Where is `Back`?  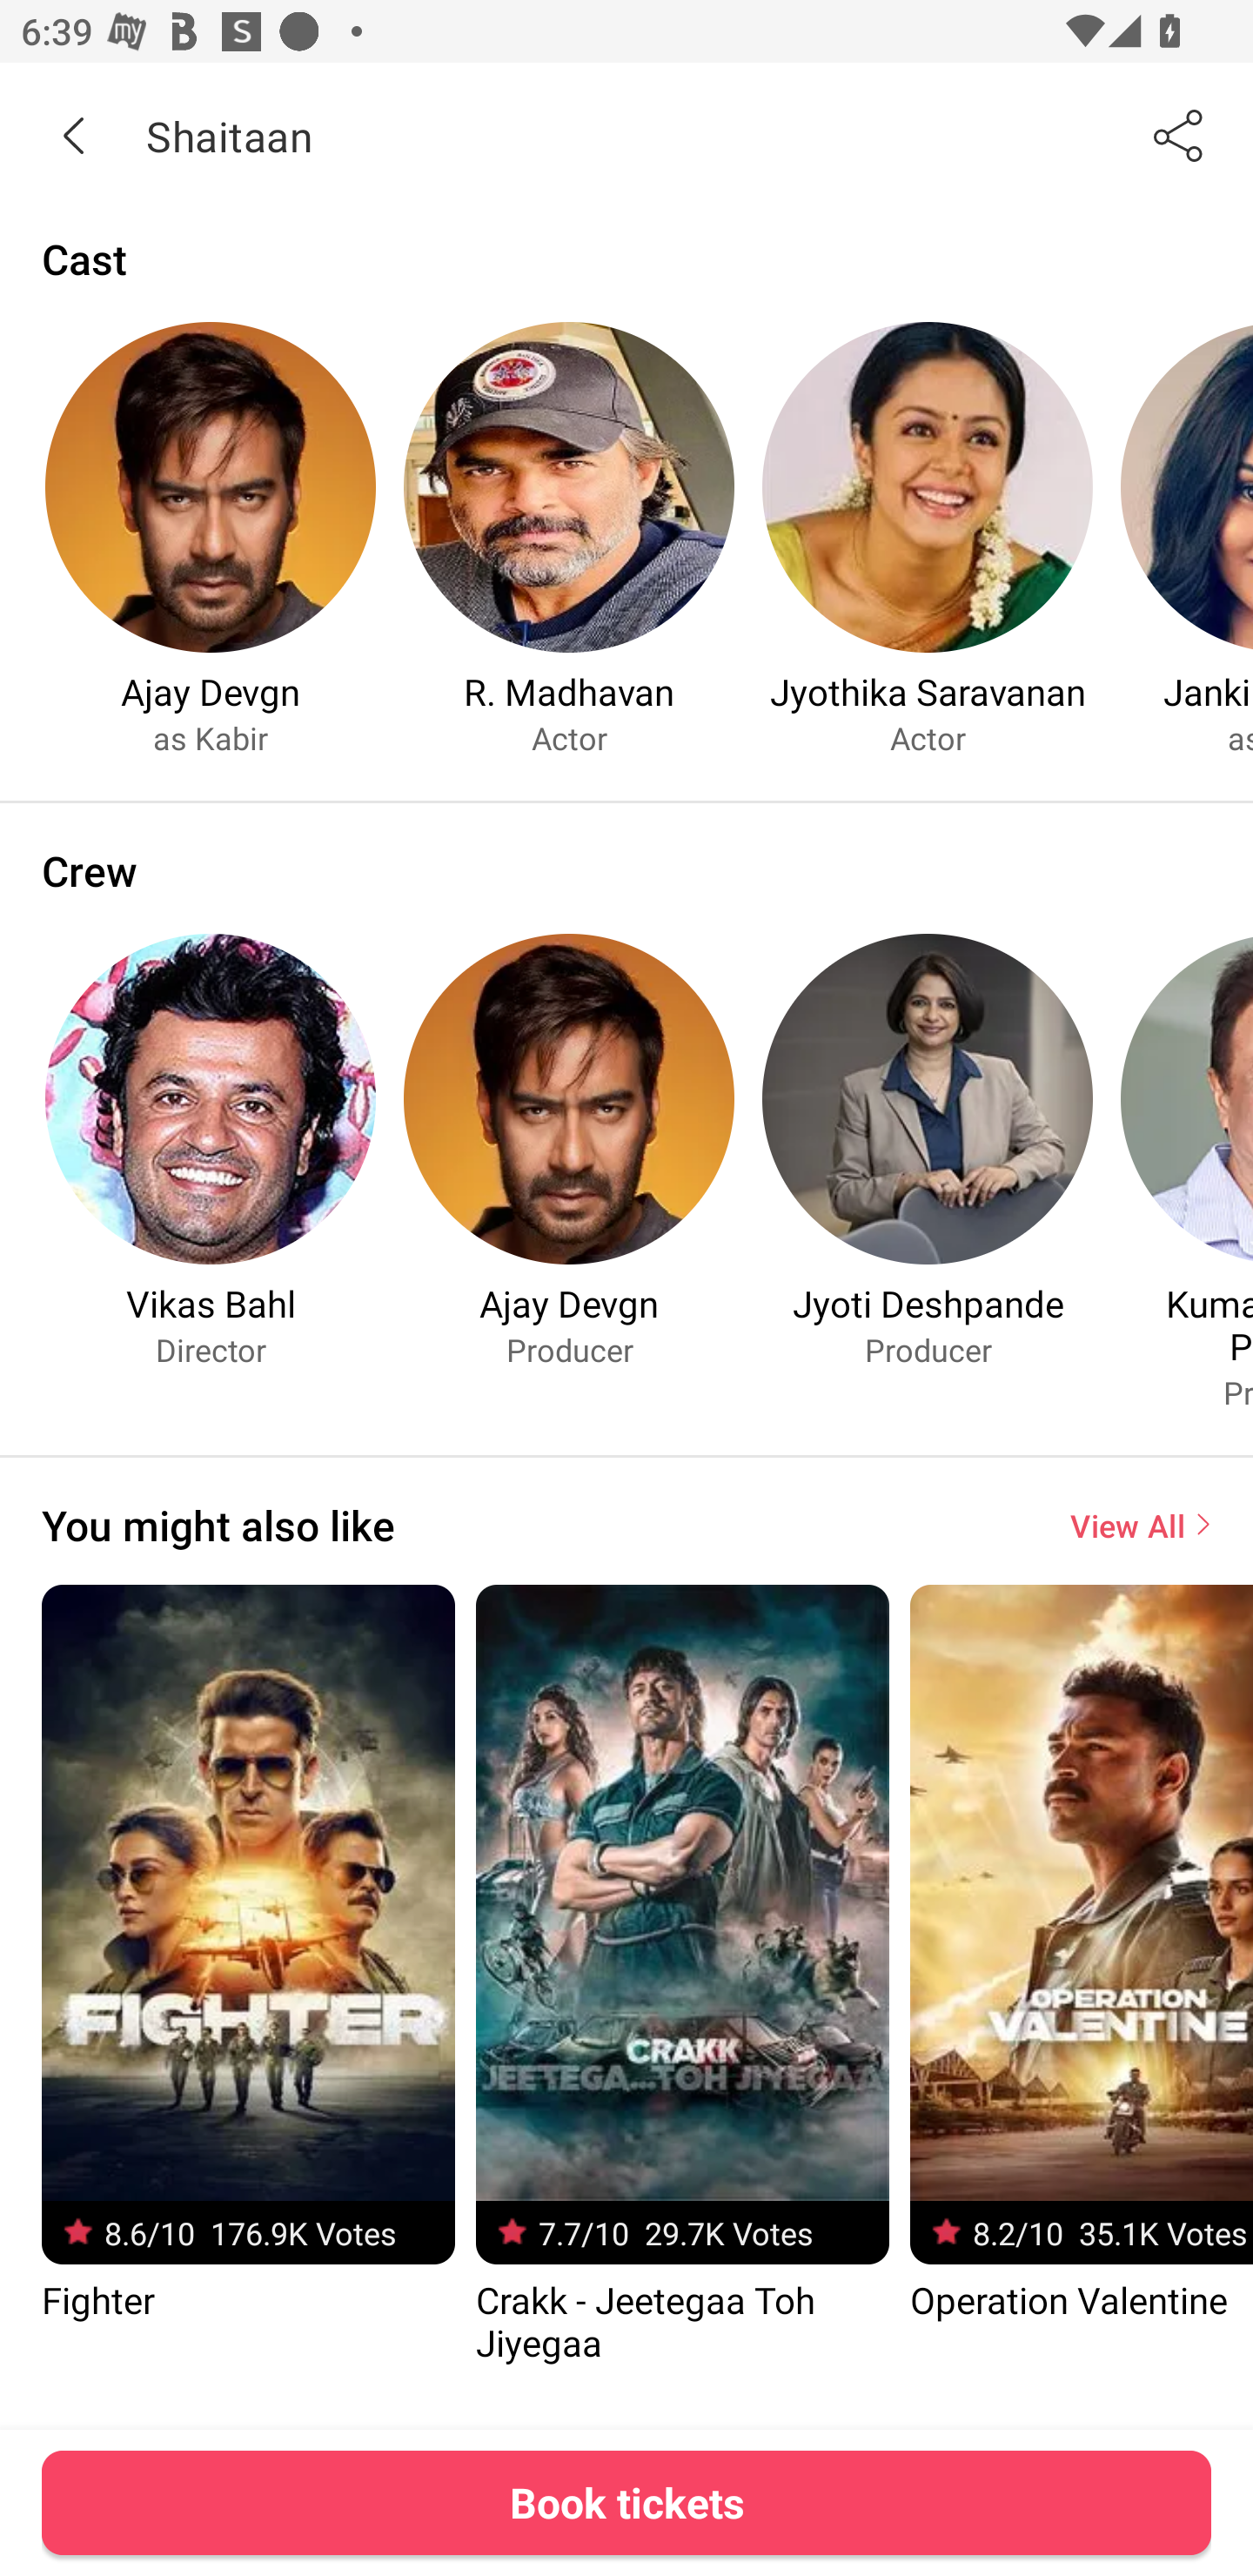
Back is located at coordinates (73, 135).